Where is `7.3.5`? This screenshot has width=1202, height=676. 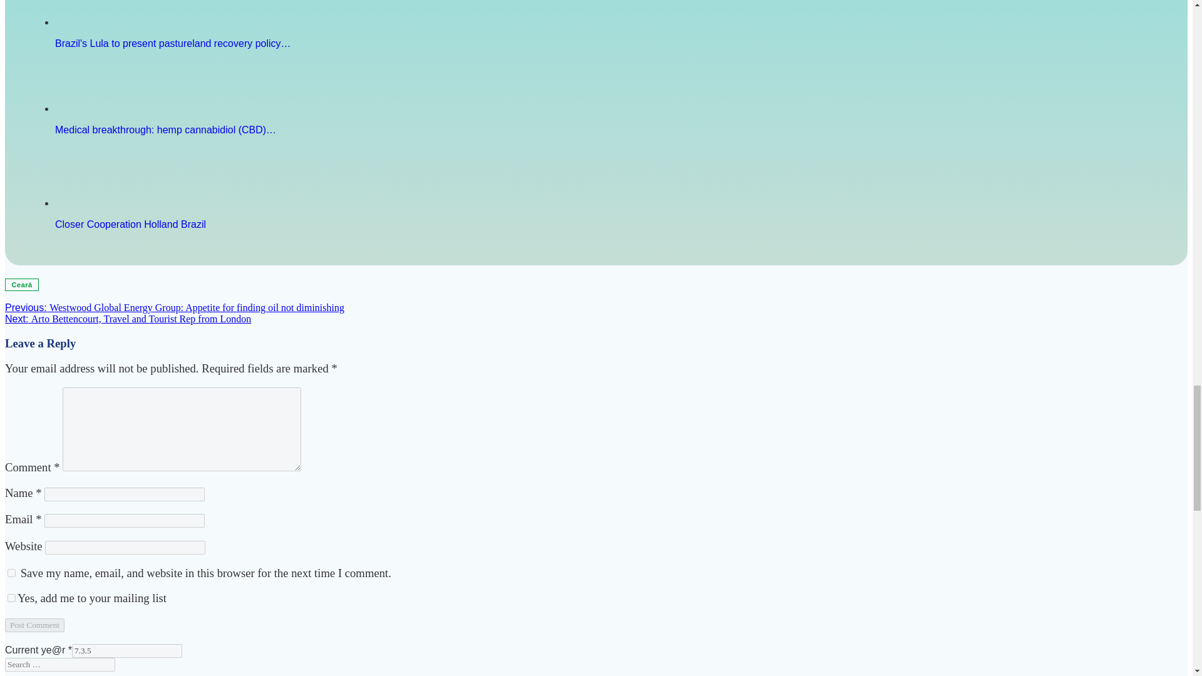 7.3.5 is located at coordinates (127, 651).